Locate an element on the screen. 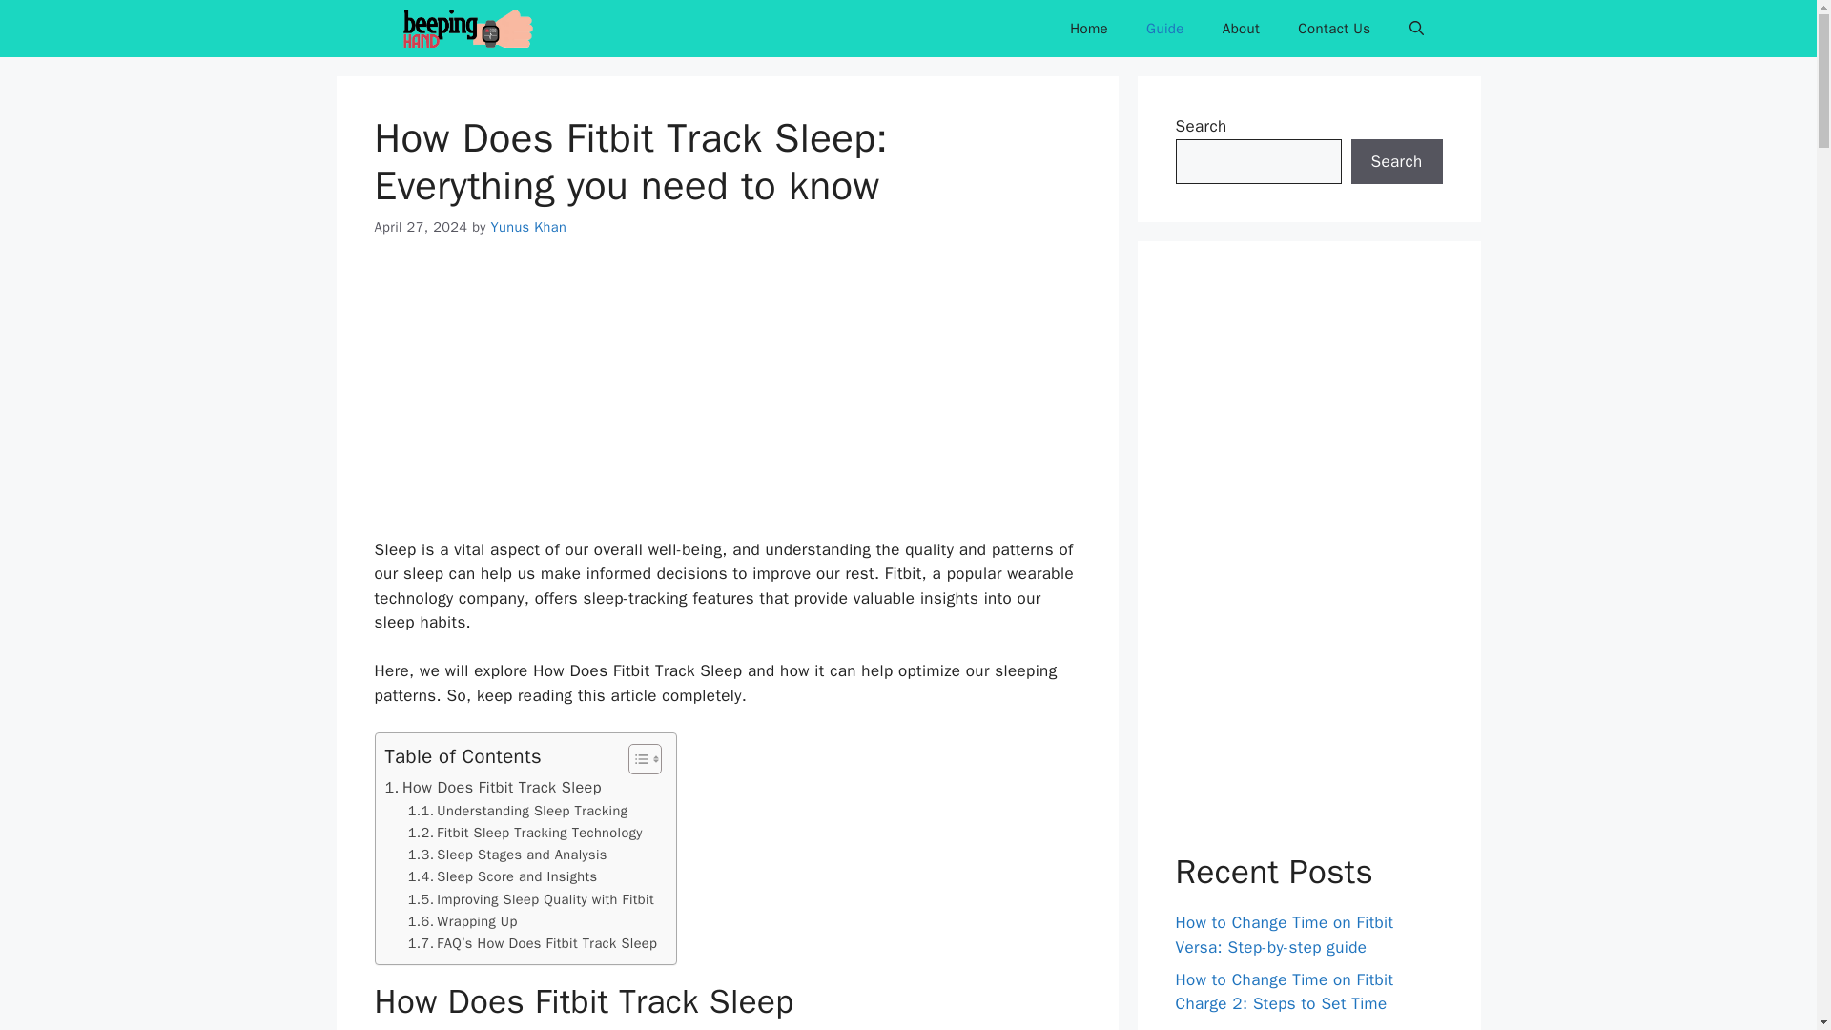 The height and width of the screenshot is (1030, 1831). Yunus Khan is located at coordinates (528, 227).